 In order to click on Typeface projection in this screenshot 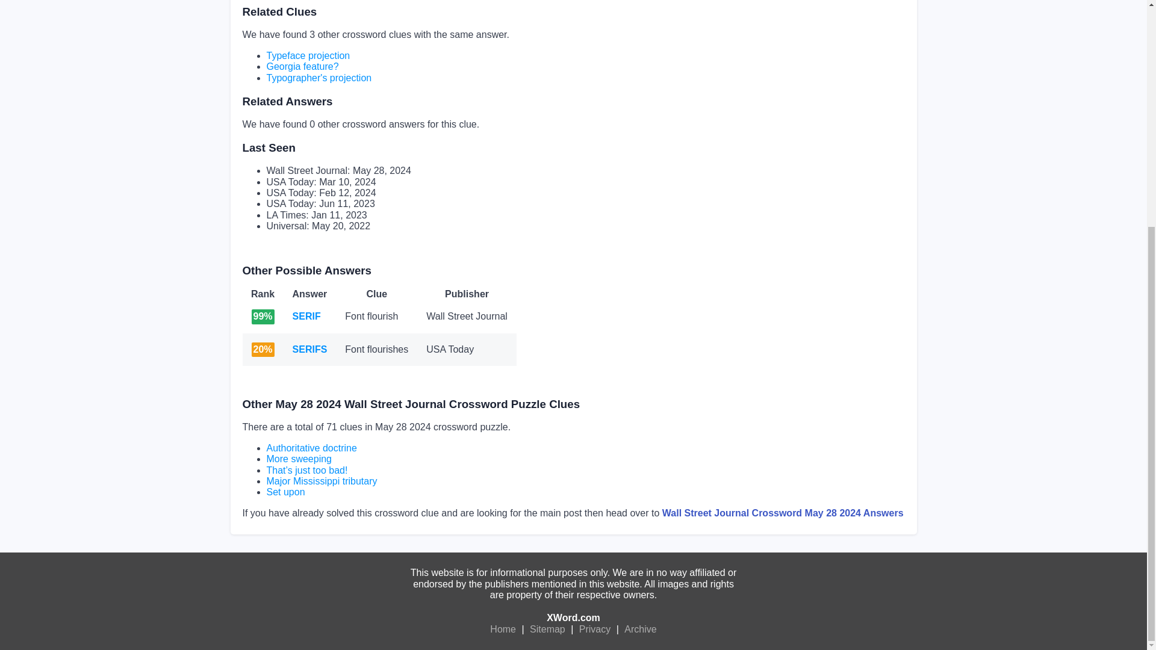, I will do `click(308, 55)`.